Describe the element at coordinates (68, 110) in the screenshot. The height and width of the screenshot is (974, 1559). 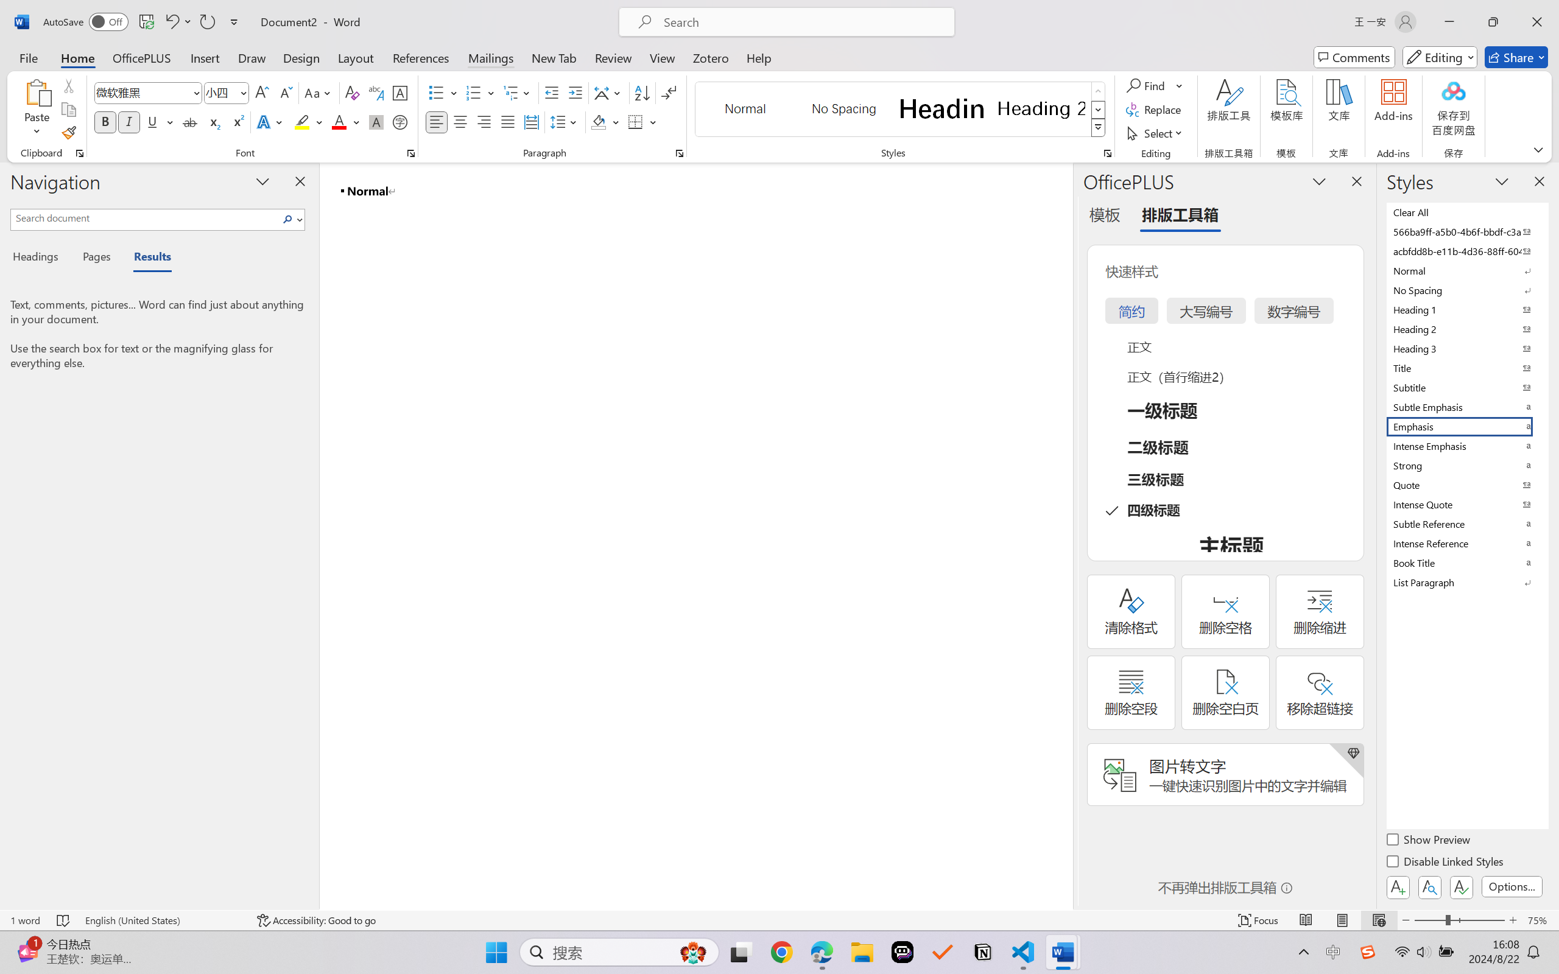
I see `Copy` at that location.